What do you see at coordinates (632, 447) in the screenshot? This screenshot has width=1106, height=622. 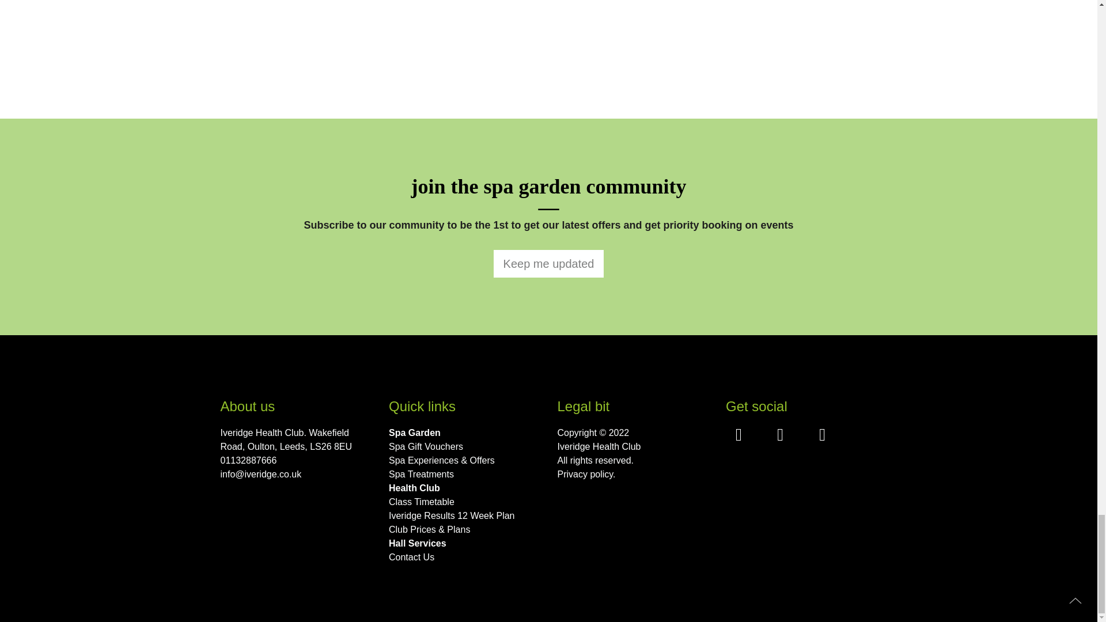 I see `Iveridge Health Club` at bounding box center [632, 447].